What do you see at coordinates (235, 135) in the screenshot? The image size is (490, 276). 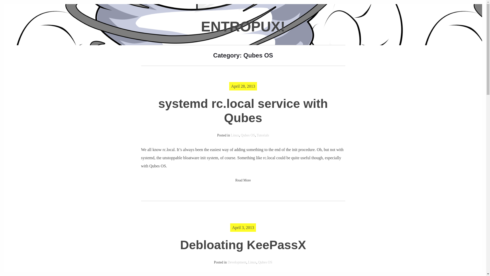 I see `Linux` at bounding box center [235, 135].